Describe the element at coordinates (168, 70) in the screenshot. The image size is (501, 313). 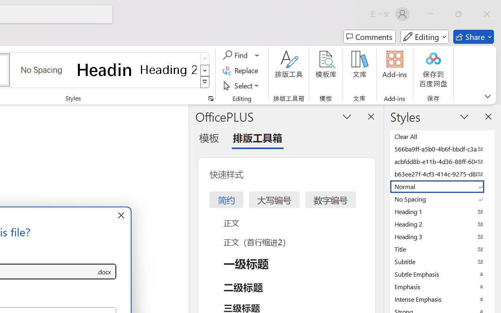
I see `Heading 2` at that location.